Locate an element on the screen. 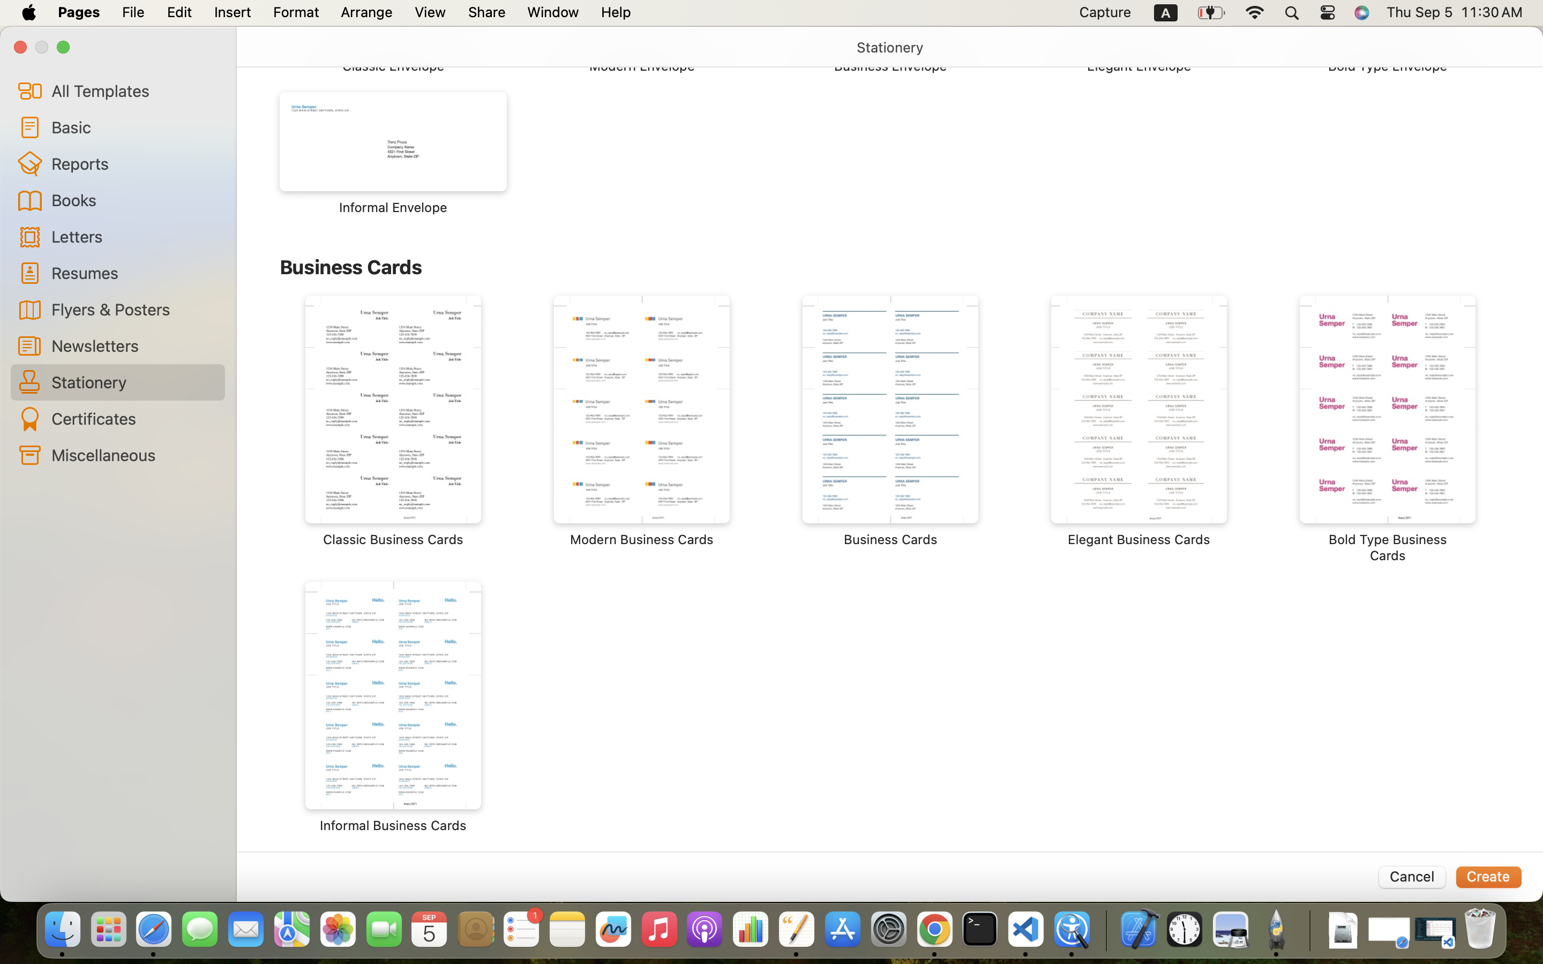  Newsletters is located at coordinates (134, 345).